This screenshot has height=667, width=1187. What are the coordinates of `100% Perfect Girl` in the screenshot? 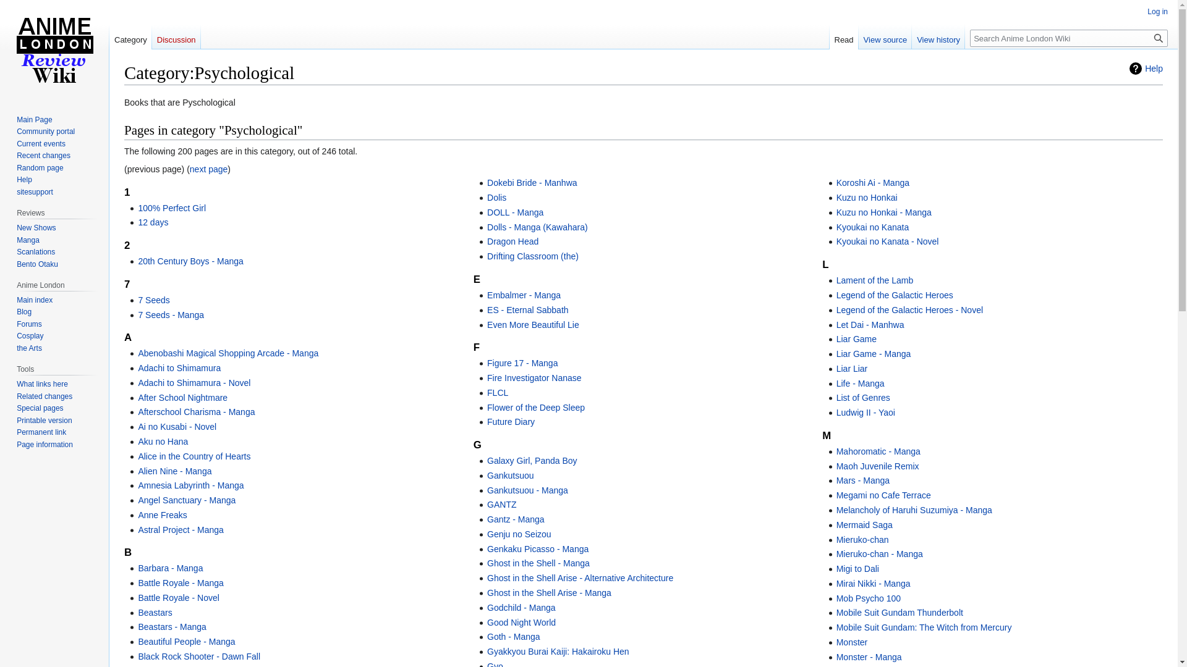 It's located at (172, 208).